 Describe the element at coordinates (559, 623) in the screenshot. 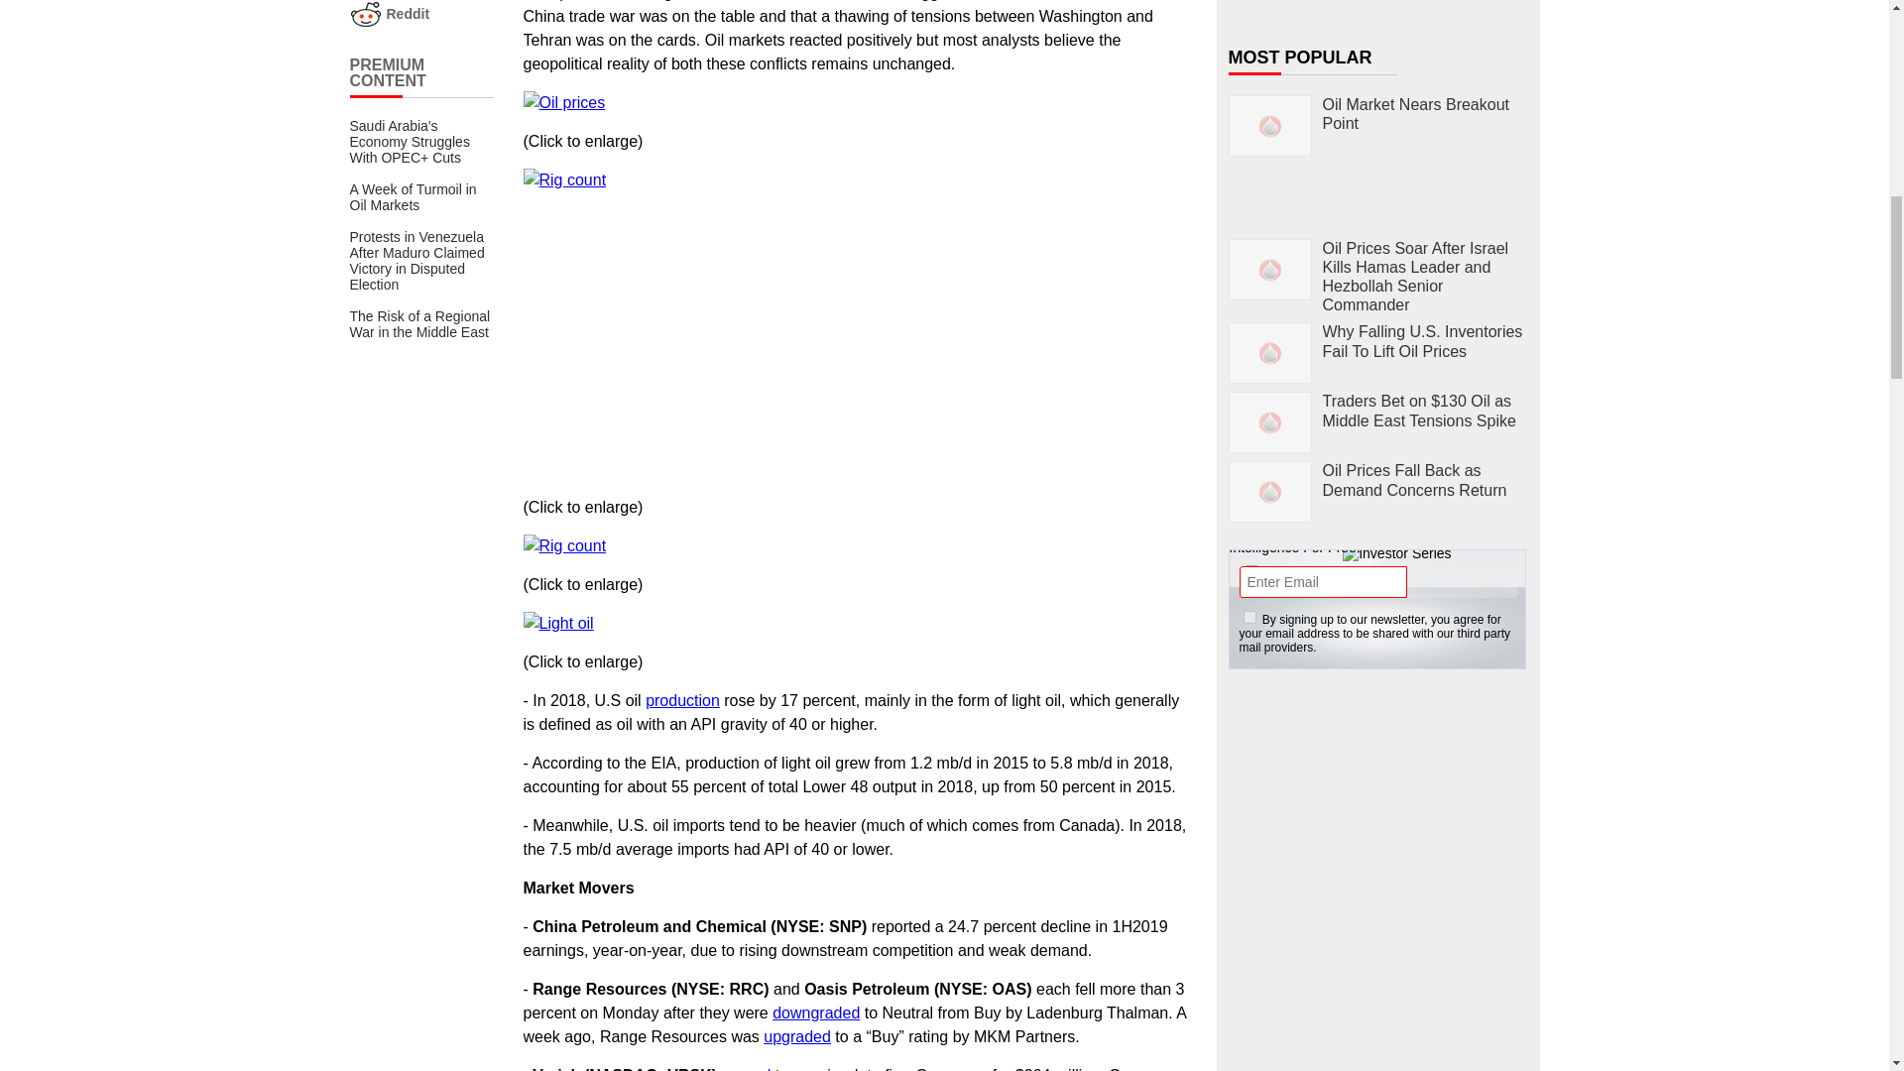

I see `Light oil` at that location.